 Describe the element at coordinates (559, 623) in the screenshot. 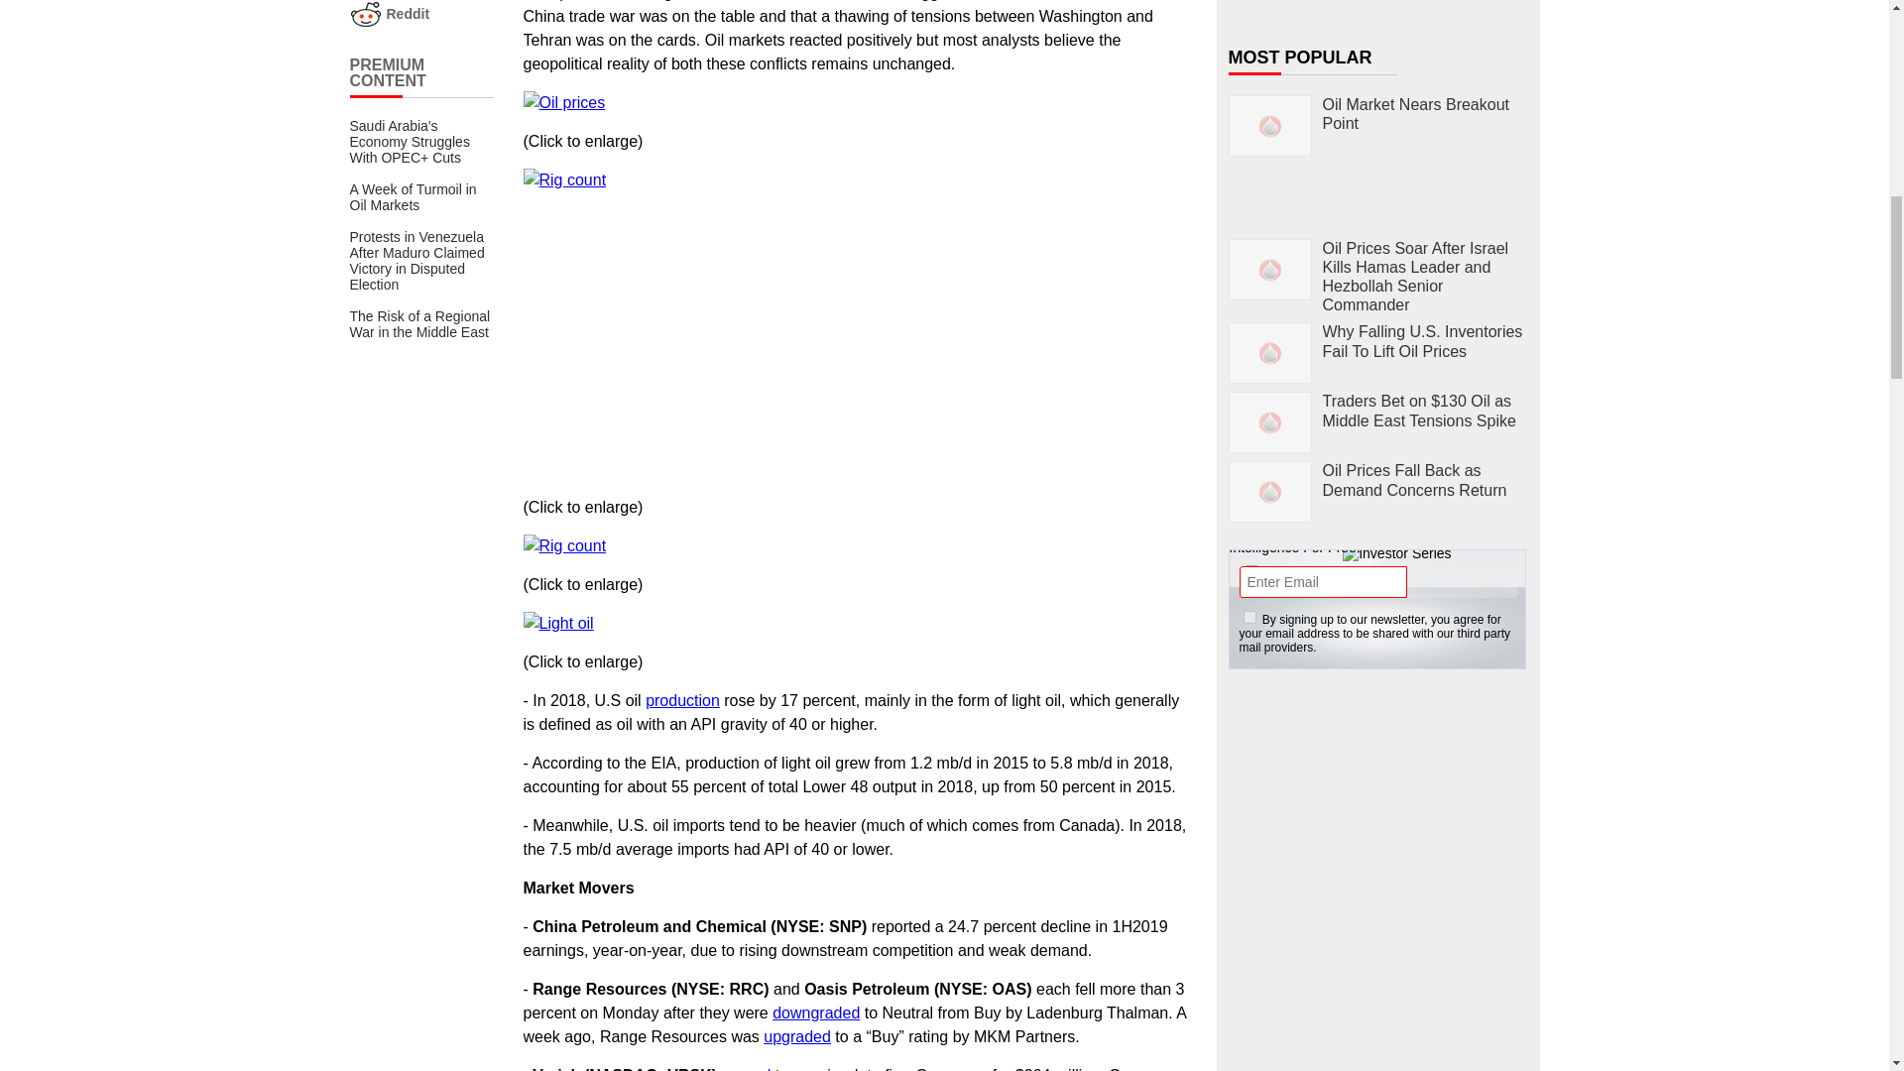

I see `Light oil` at that location.